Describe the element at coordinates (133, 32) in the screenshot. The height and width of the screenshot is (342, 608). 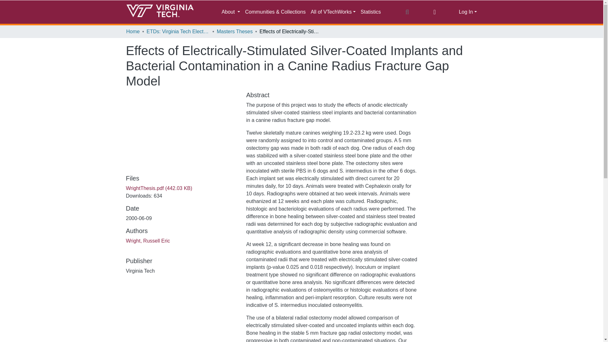
I see `Home` at that location.